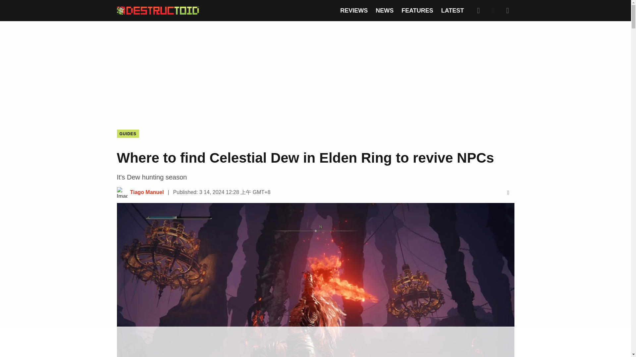  I want to click on FEATURES, so click(417, 11).